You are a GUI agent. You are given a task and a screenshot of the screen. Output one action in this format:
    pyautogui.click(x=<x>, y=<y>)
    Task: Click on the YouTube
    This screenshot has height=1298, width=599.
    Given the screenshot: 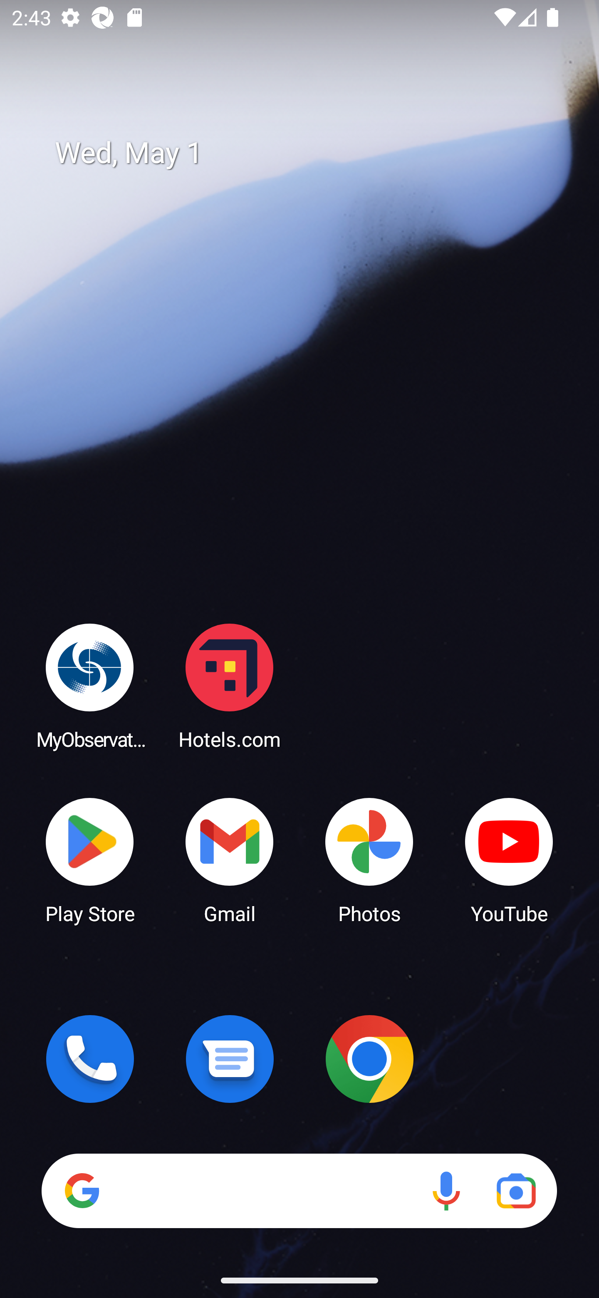 What is the action you would take?
    pyautogui.click(x=509, y=860)
    